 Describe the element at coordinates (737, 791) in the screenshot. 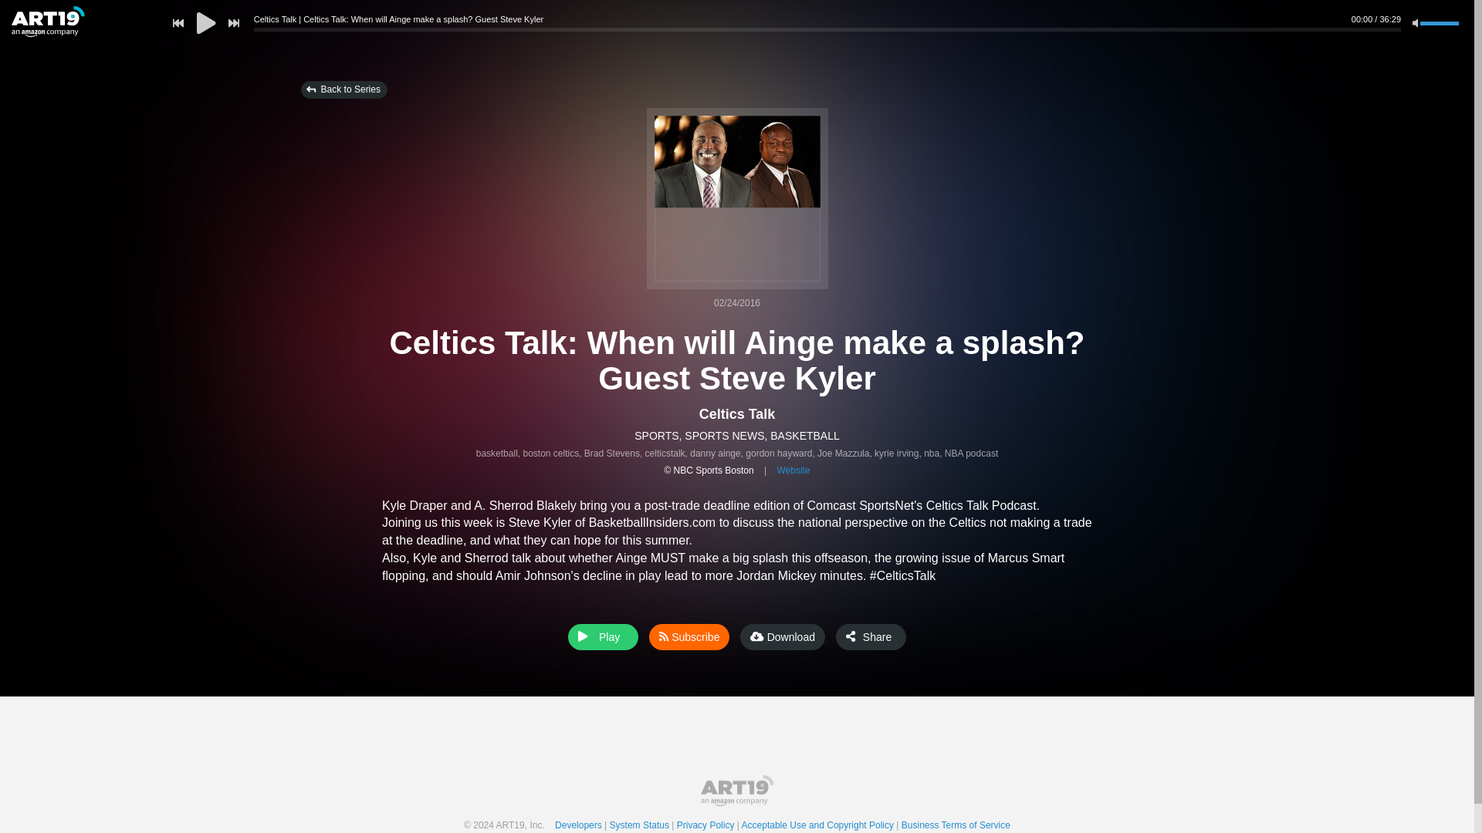

I see `ART19` at that location.